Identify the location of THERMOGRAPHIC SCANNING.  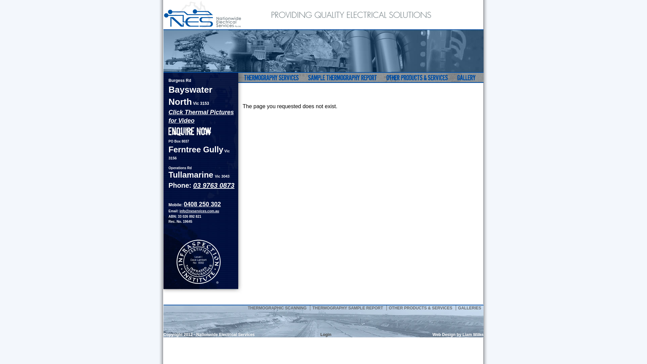
(277, 308).